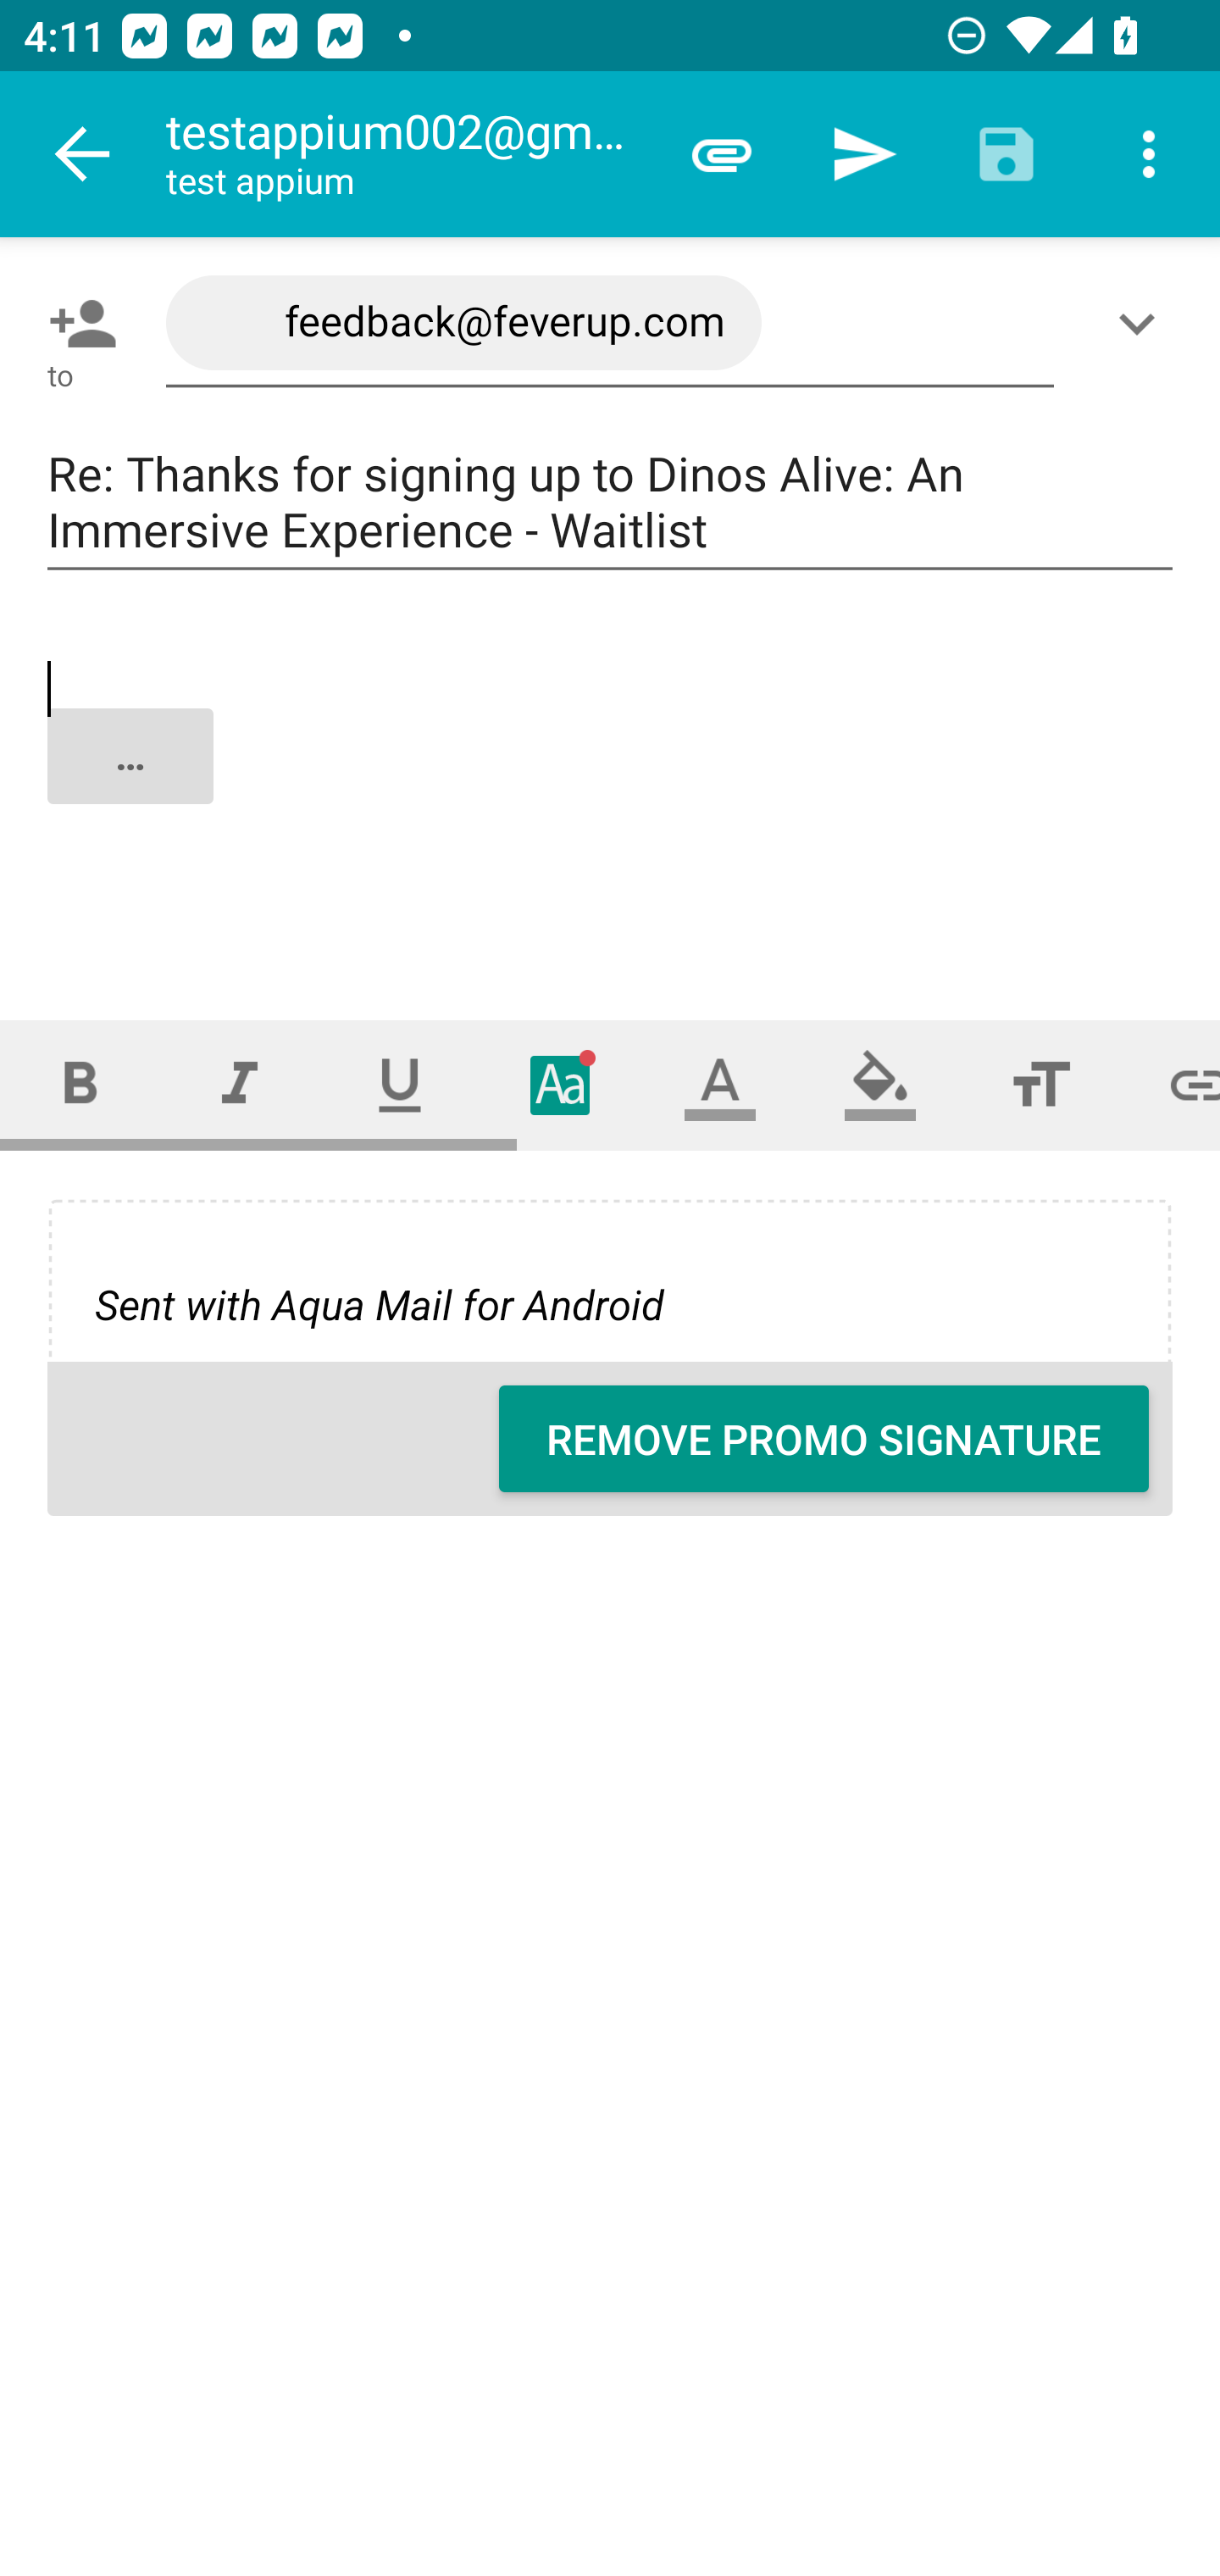 This screenshot has width=1220, height=2576. I want to click on Attach, so click(722, 154).